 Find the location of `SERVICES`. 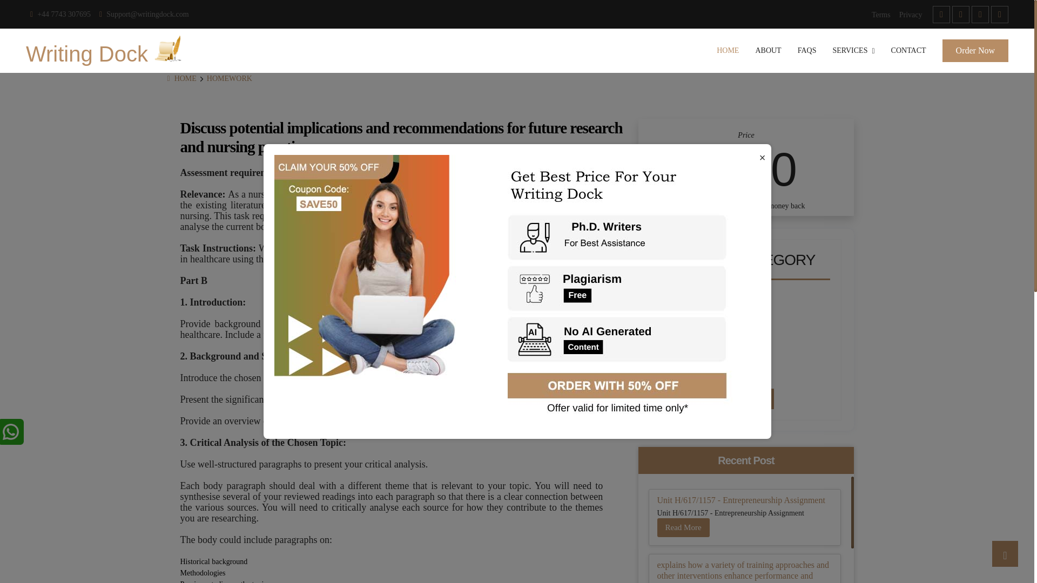

SERVICES is located at coordinates (853, 51).